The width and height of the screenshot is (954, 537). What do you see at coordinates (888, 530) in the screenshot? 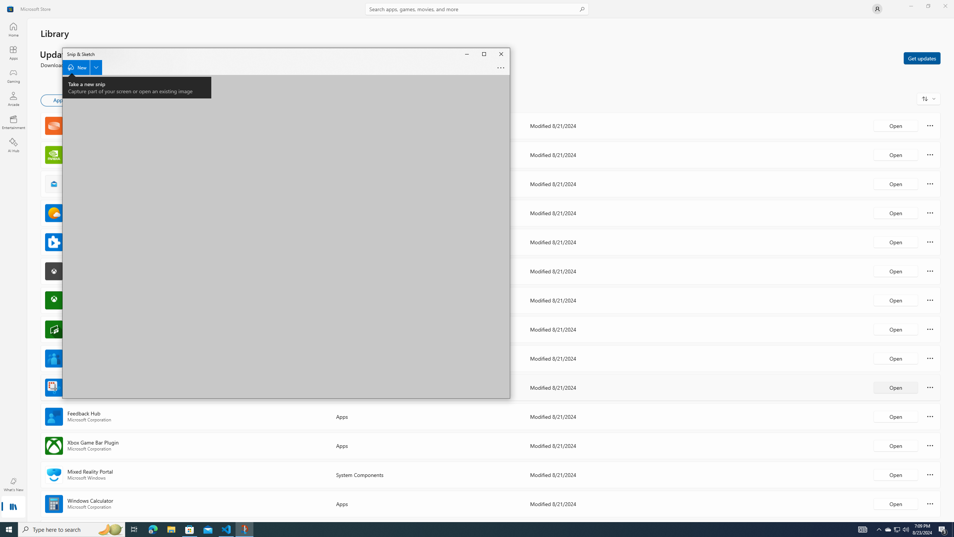
I see `Show desktop` at bounding box center [888, 530].